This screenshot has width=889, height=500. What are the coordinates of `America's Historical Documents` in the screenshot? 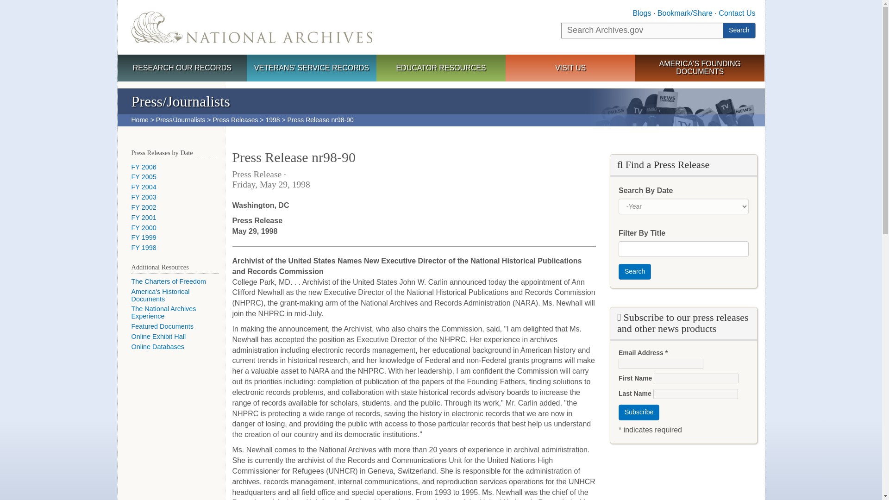 It's located at (161, 295).